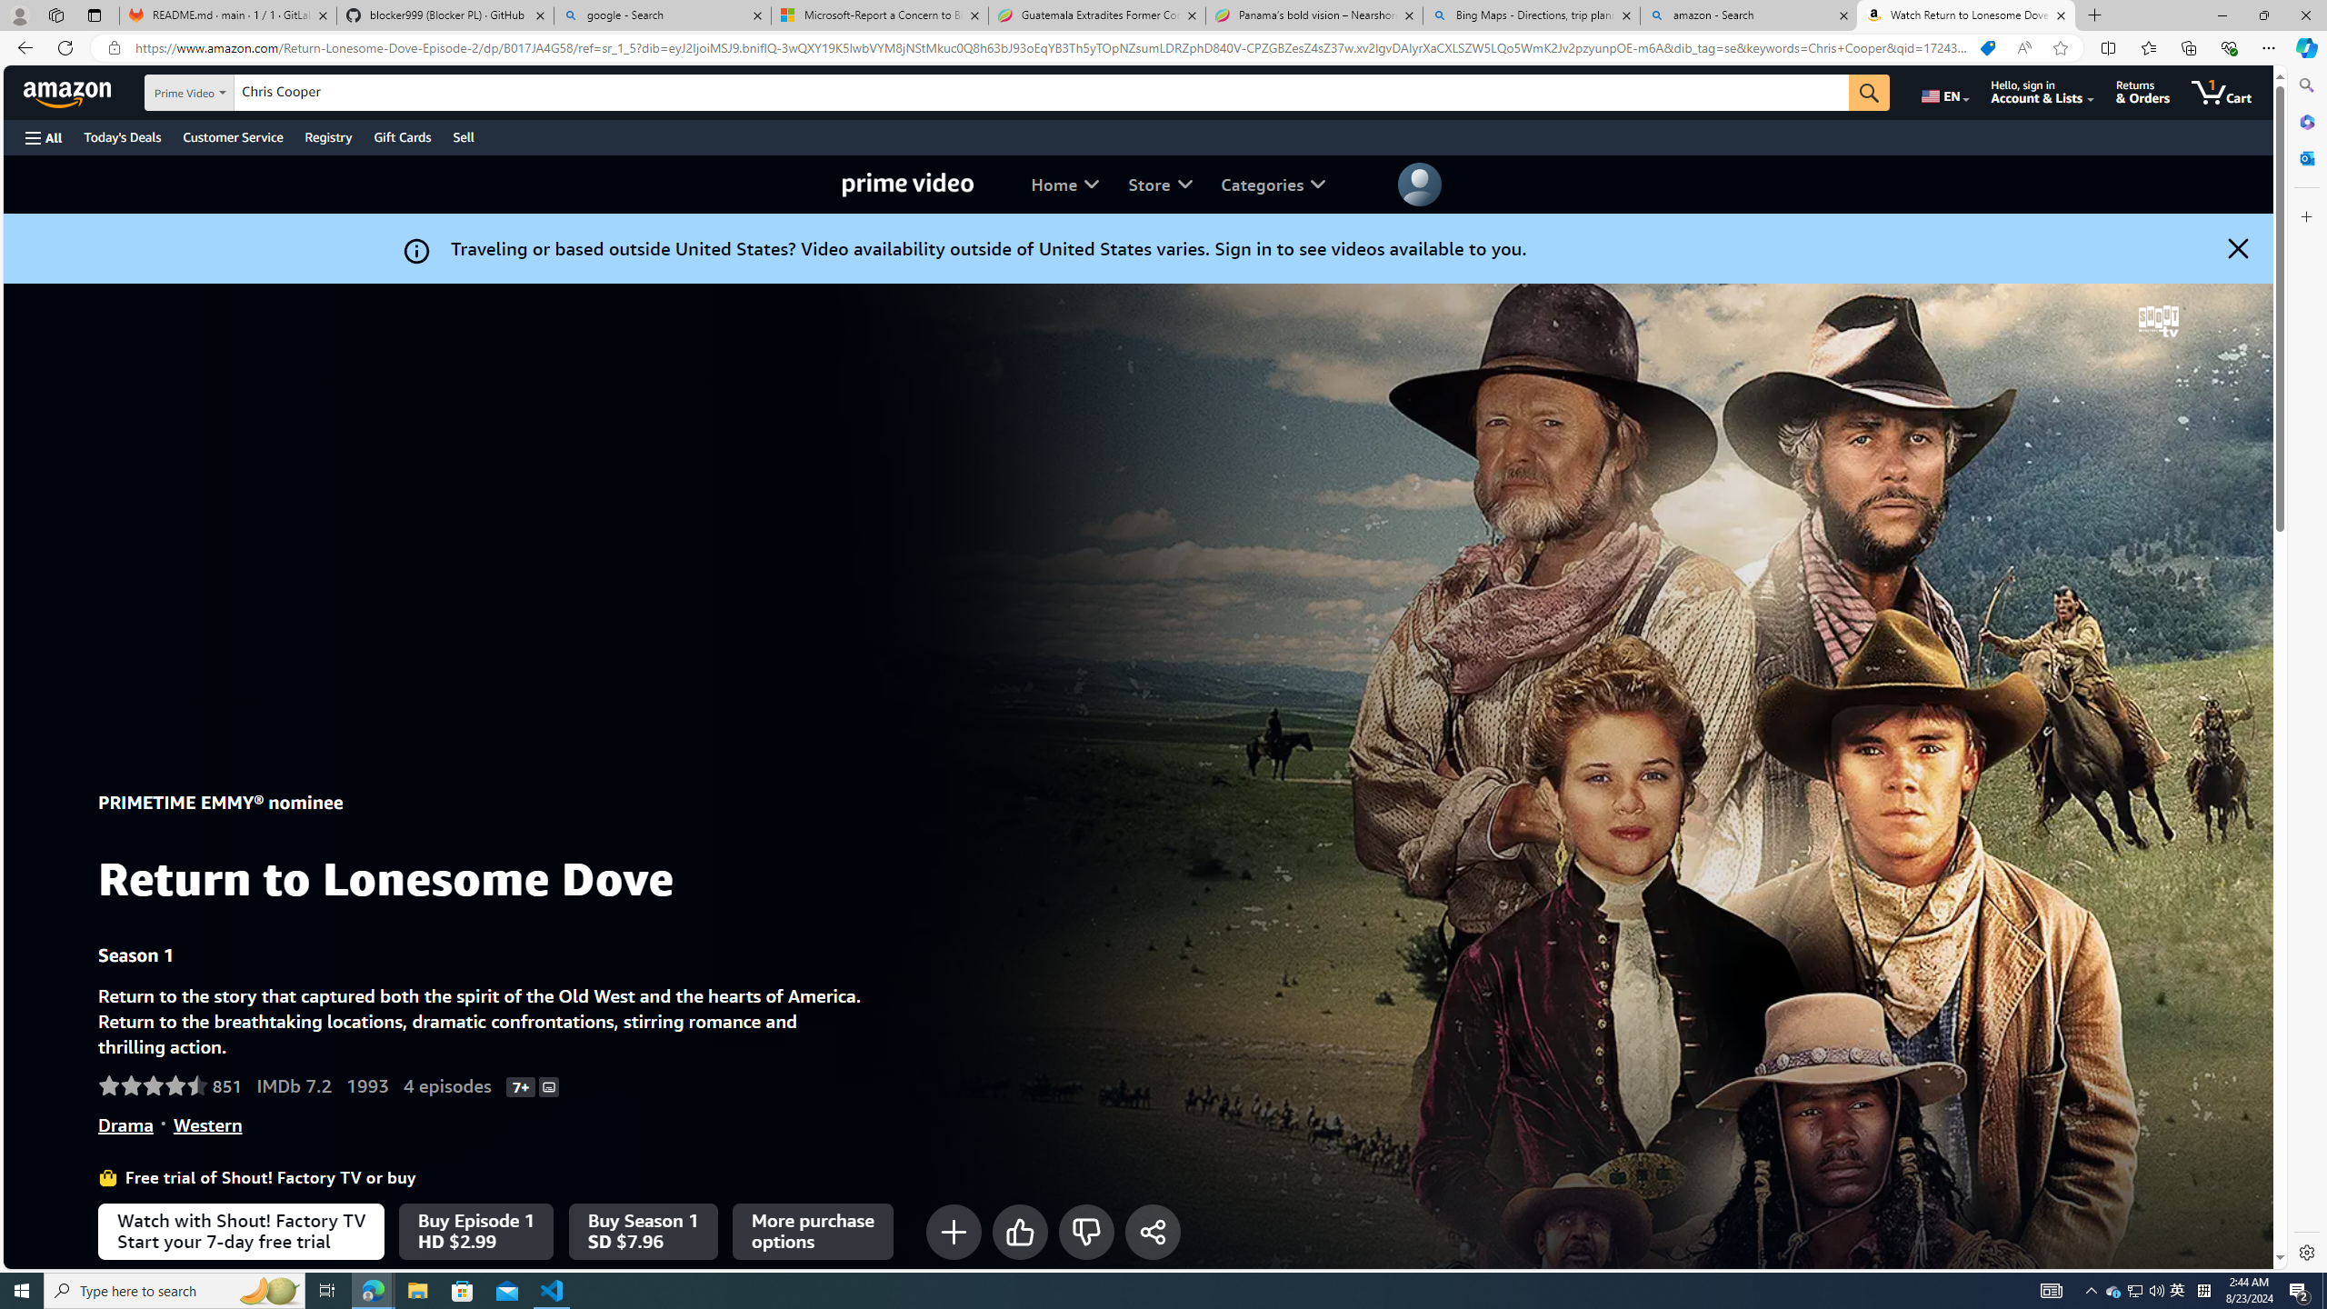 The image size is (2327, 1309). I want to click on Search in, so click(235, 93).